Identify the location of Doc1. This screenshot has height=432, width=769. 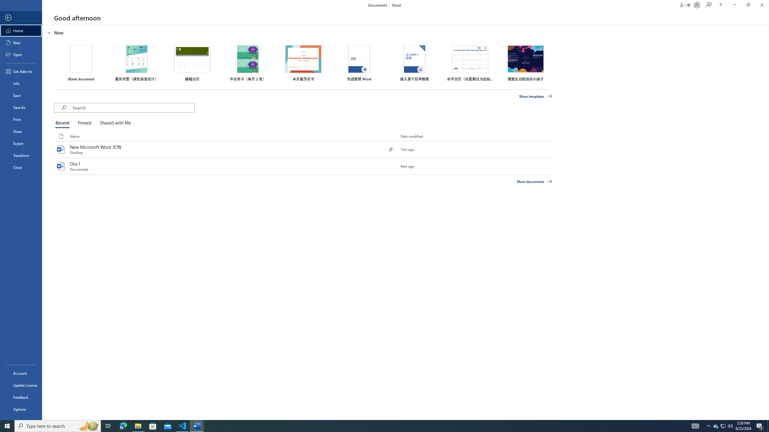
(303, 166).